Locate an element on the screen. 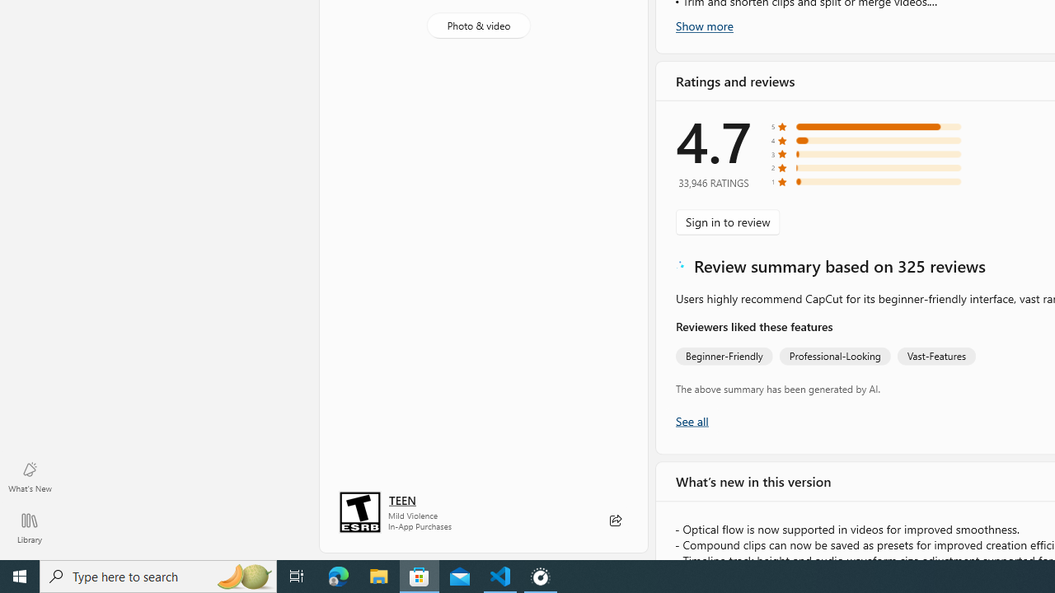 The height and width of the screenshot is (593, 1055). Photo & video is located at coordinates (478, 25).